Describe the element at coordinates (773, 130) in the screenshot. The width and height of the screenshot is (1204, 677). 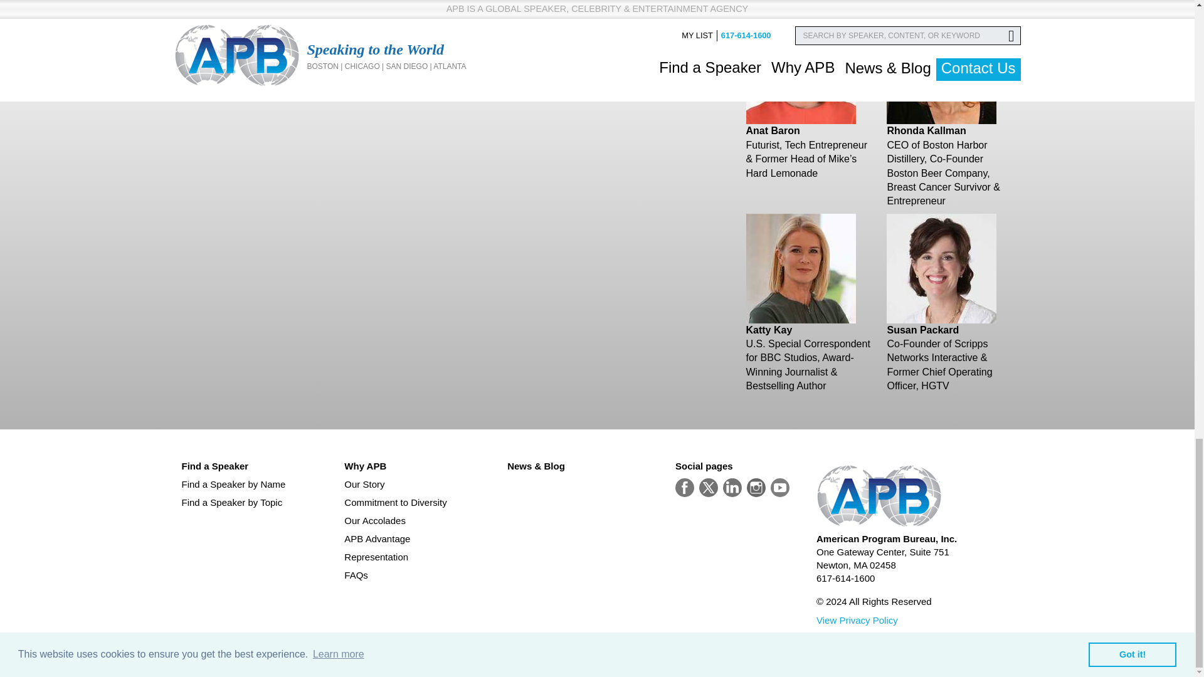
I see `Anat Baron` at that location.